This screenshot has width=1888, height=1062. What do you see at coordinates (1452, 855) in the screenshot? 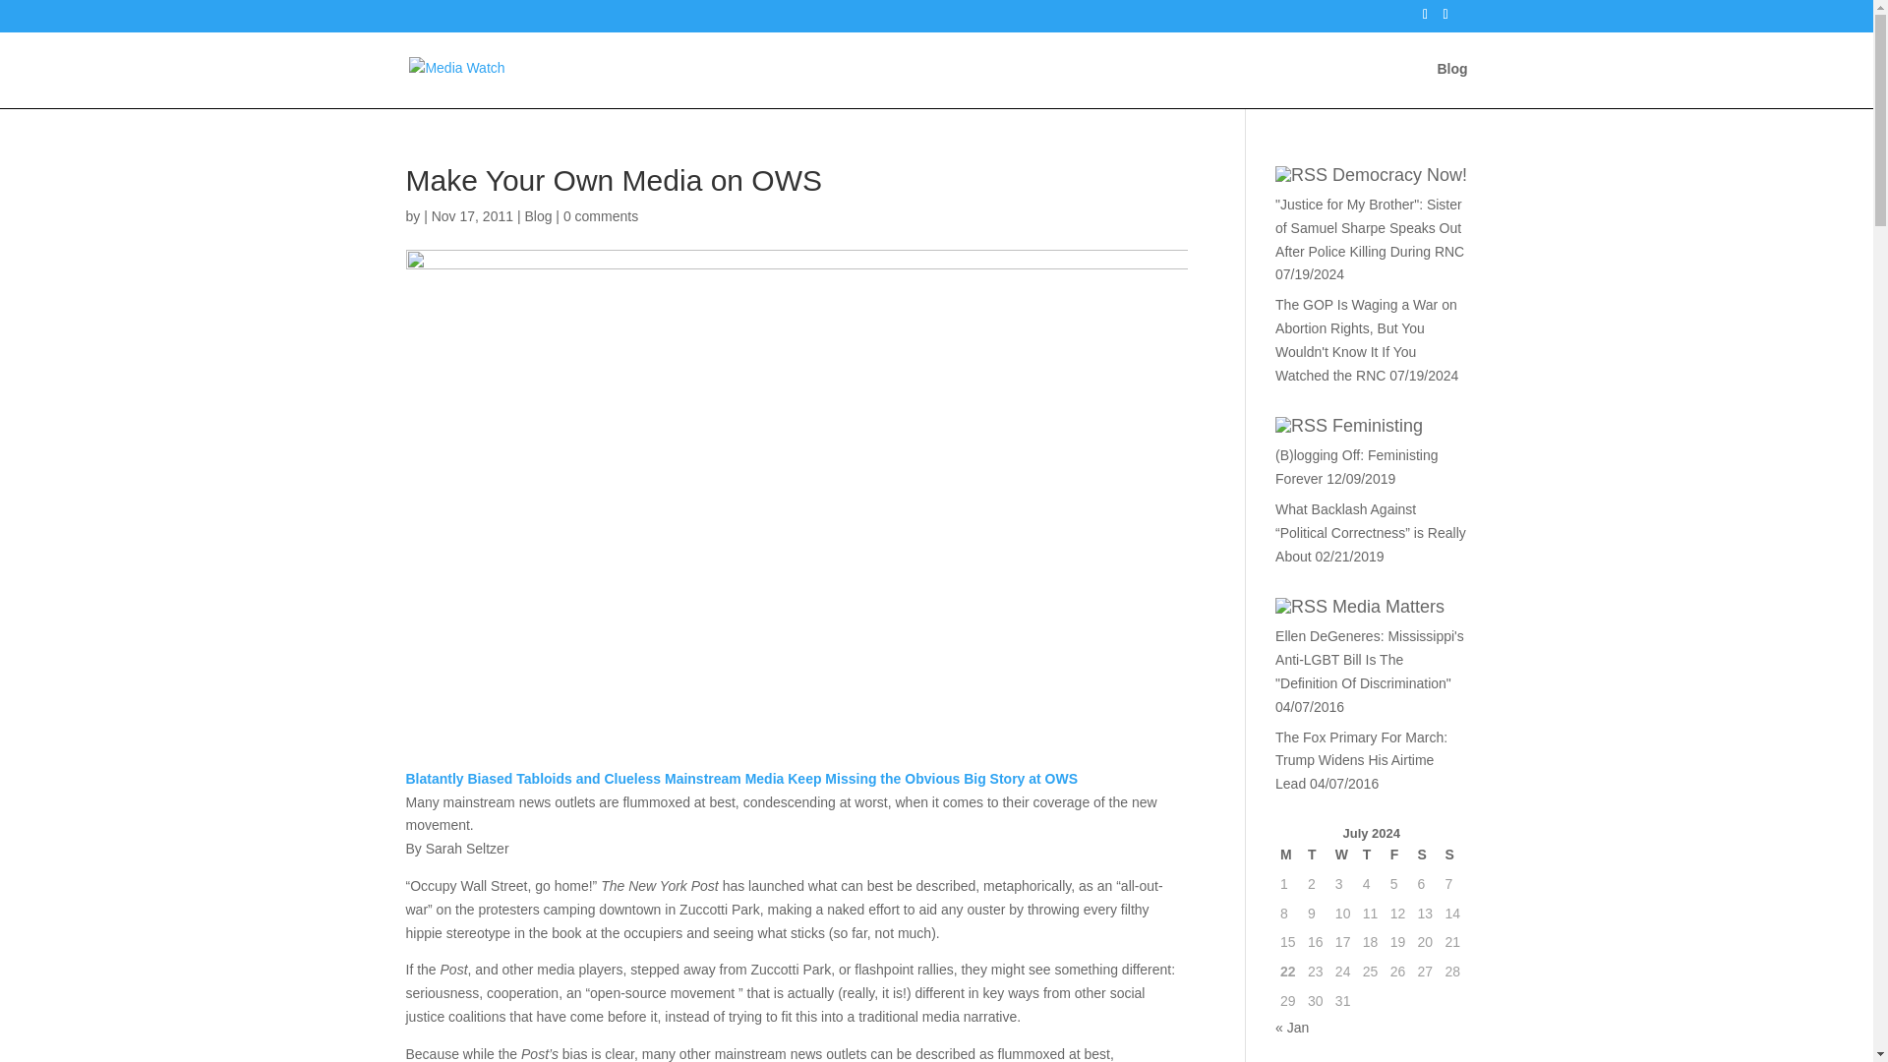
I see `Sunday` at bounding box center [1452, 855].